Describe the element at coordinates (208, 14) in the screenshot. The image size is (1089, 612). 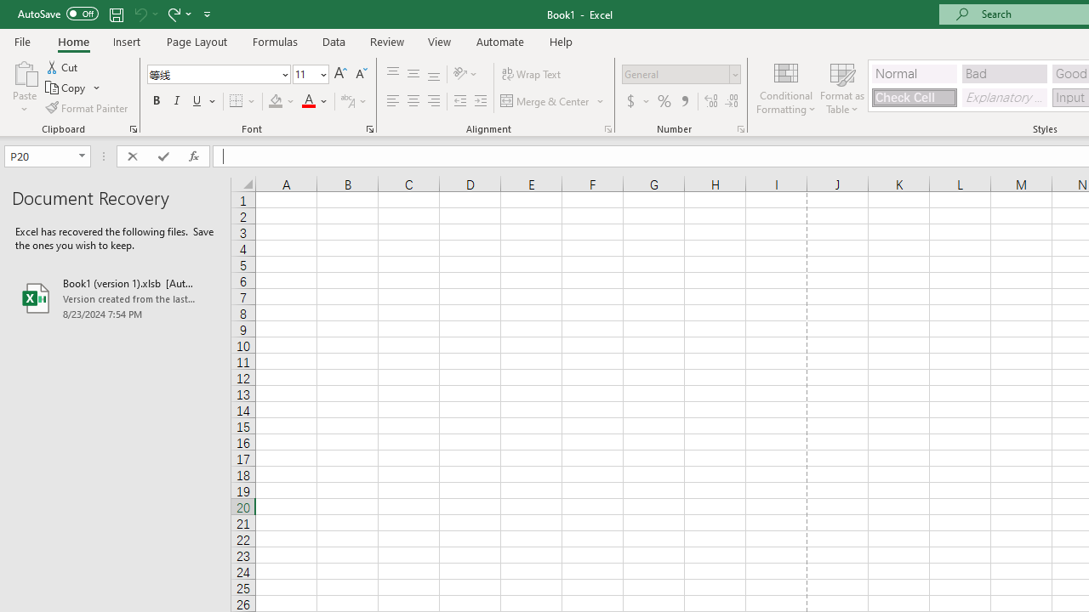
I see `Customize Quick Access Toolbar` at that location.